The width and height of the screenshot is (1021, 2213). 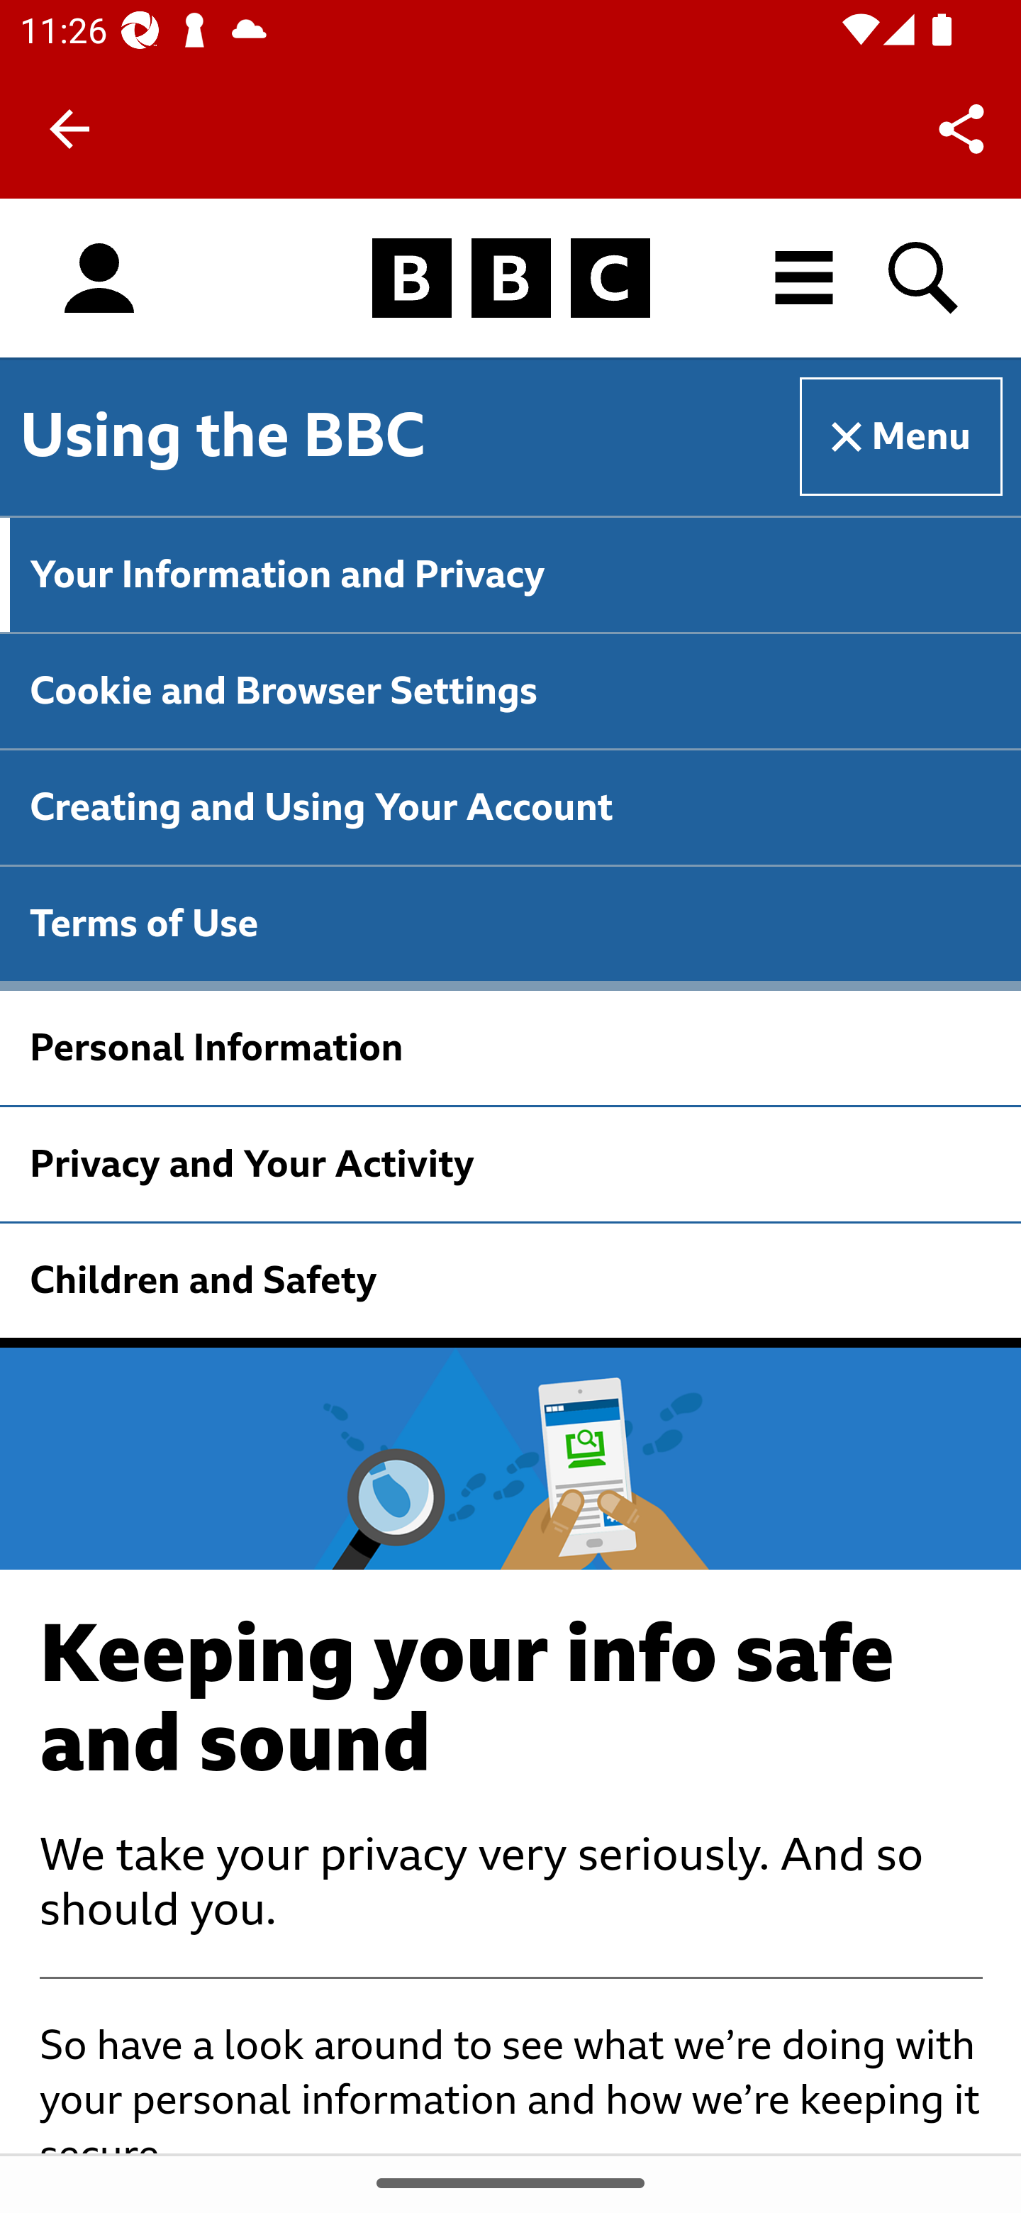 I want to click on Children and Safety, so click(x=510, y=1279).